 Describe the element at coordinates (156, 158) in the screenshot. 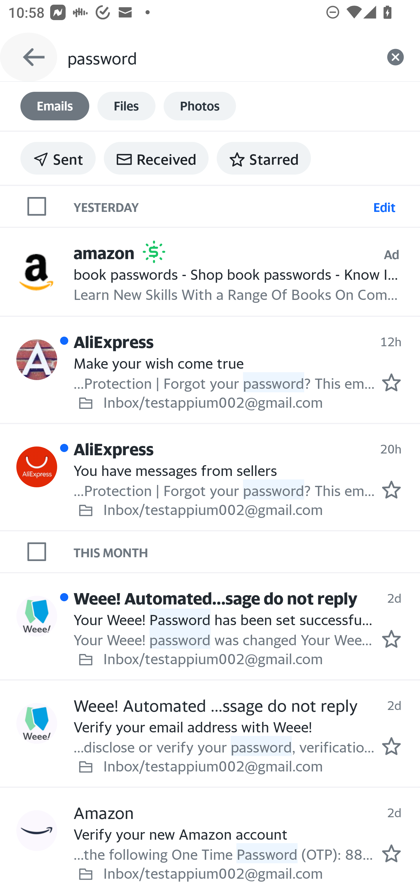

I see `Received` at that location.